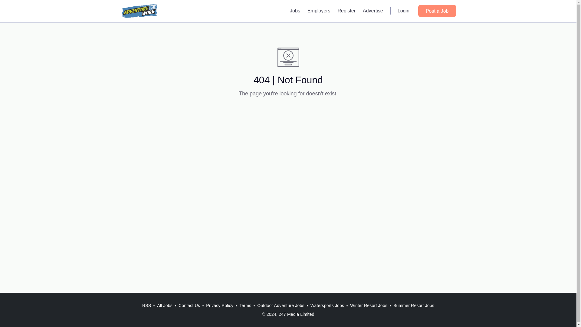  Describe the element at coordinates (165, 306) in the screenshot. I see `All Jobs` at that location.